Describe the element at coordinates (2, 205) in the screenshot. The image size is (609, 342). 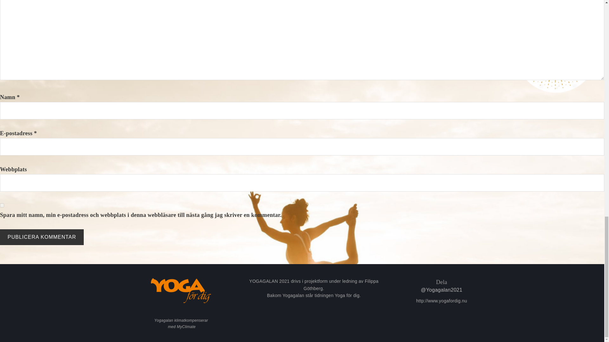
I see `yes` at that location.